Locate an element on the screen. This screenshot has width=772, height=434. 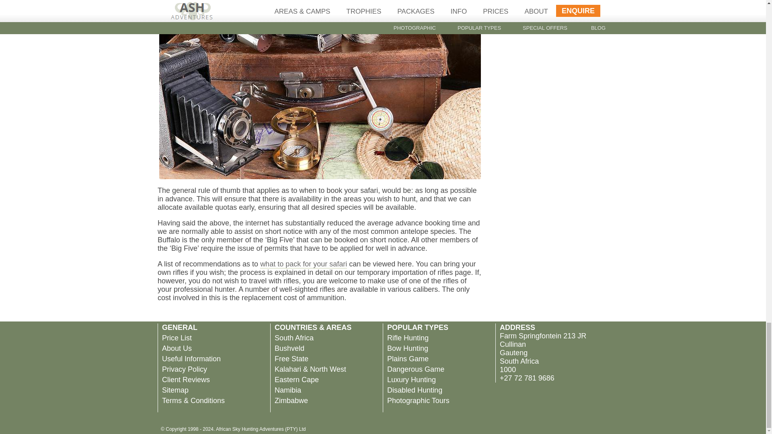
Sitemap is located at coordinates (175, 390).